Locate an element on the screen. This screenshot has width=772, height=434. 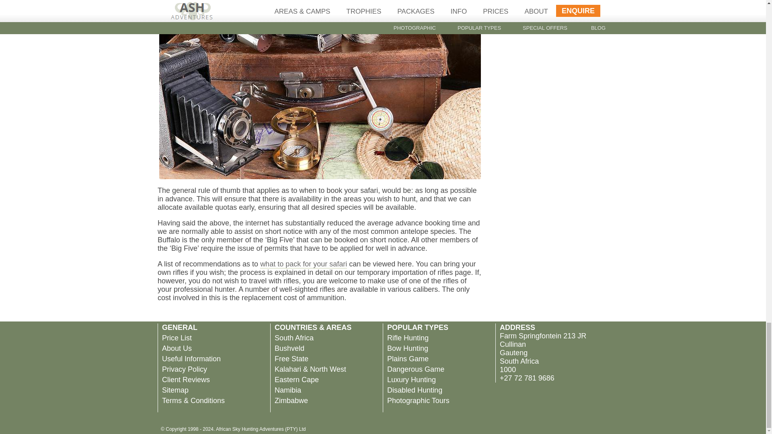
Sitemap is located at coordinates (175, 390).